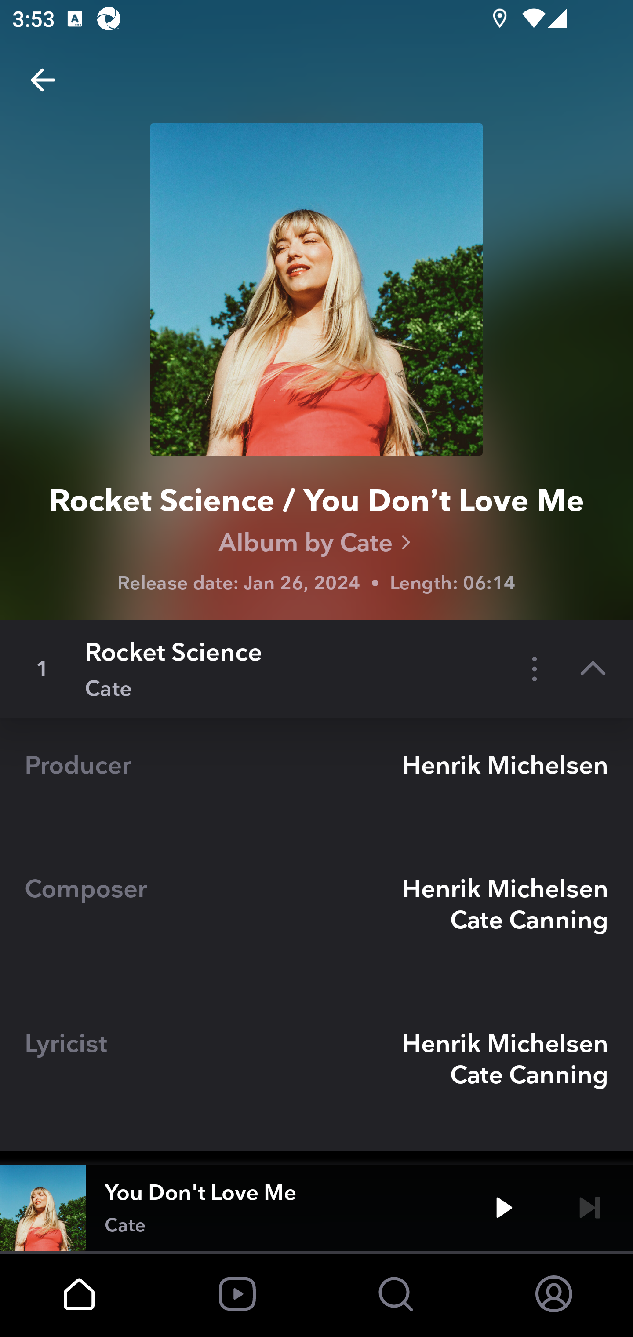  What do you see at coordinates (504, 1208) in the screenshot?
I see `Play` at bounding box center [504, 1208].